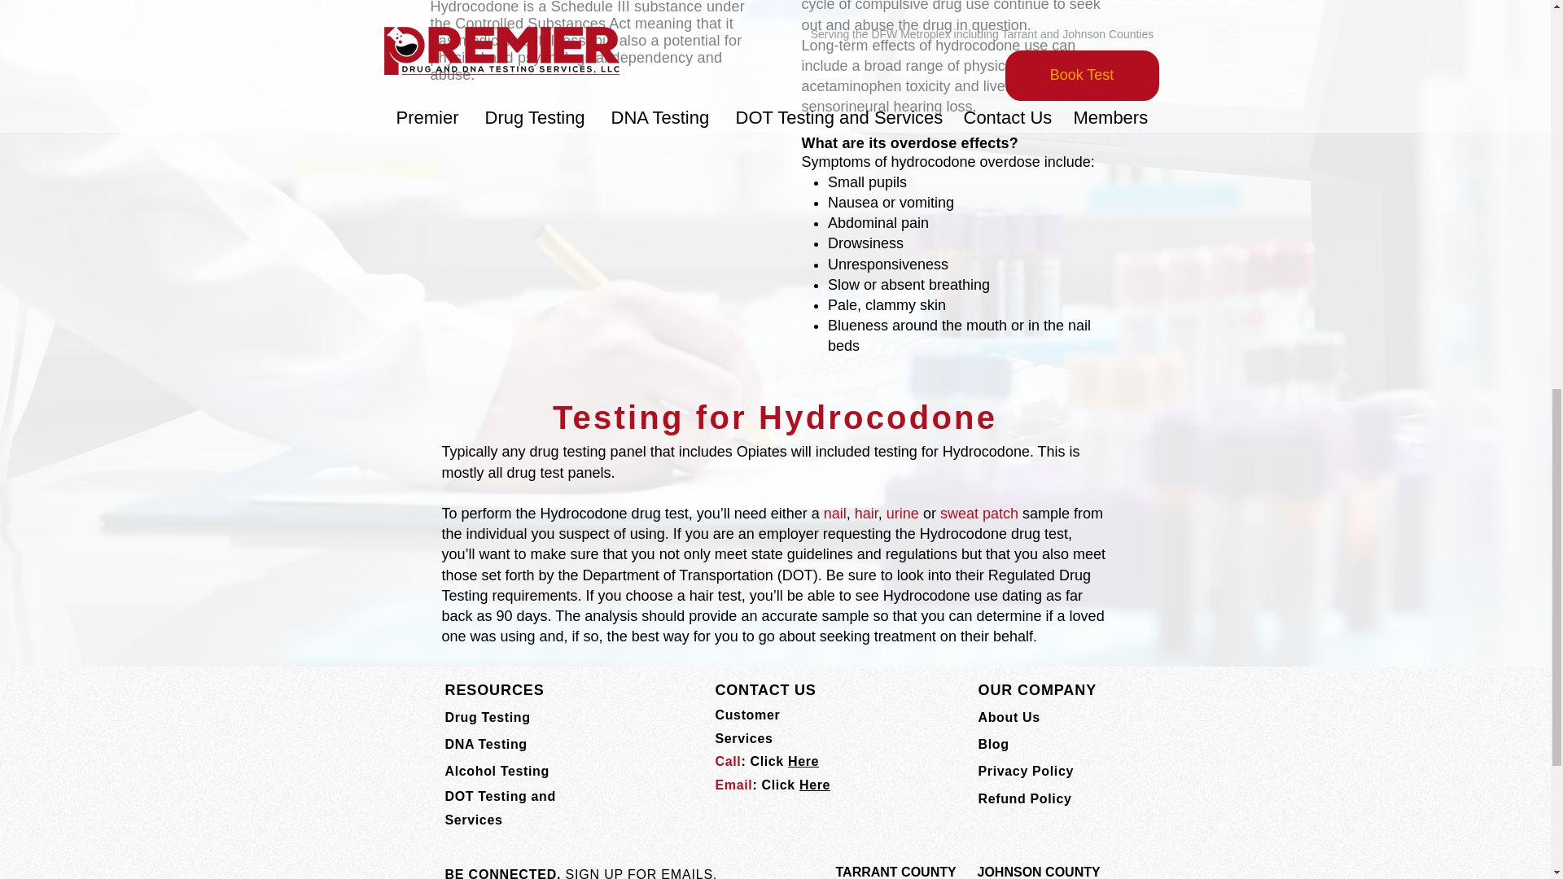  What do you see at coordinates (1025, 799) in the screenshot?
I see `Refund Policy` at bounding box center [1025, 799].